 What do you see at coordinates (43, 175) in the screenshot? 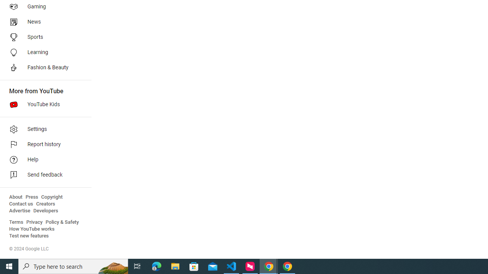
I see `Send feedback` at bounding box center [43, 175].